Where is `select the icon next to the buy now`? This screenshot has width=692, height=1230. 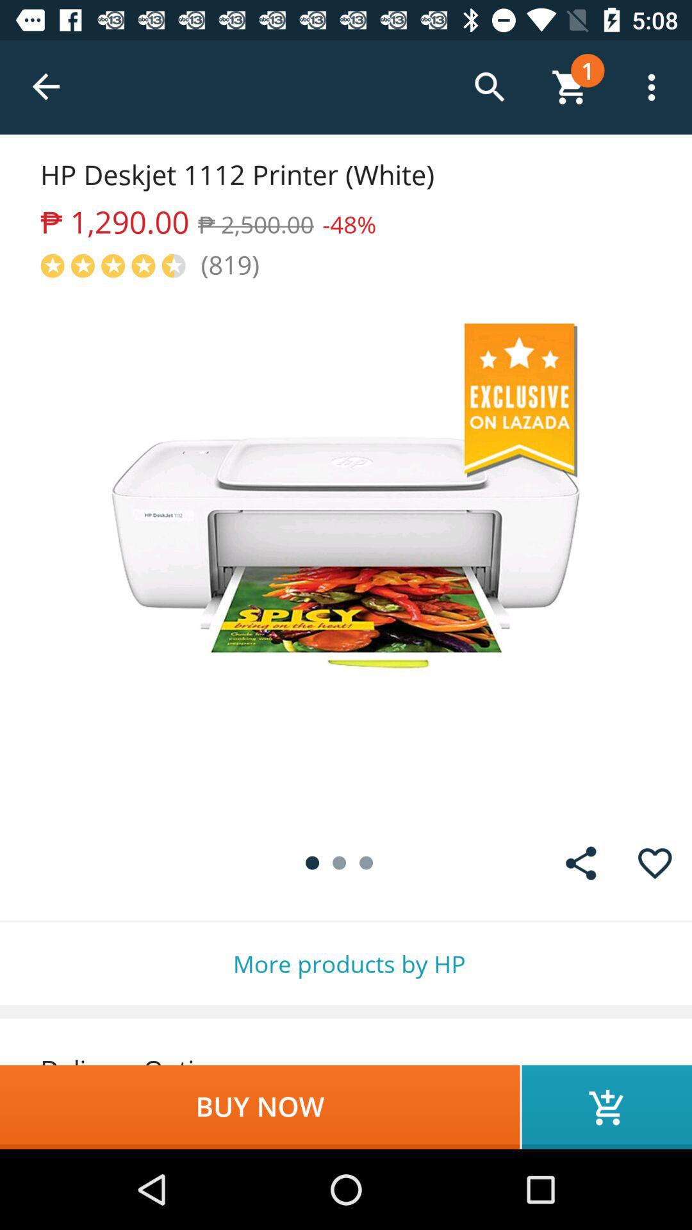
select the icon next to the buy now is located at coordinates (607, 1107).